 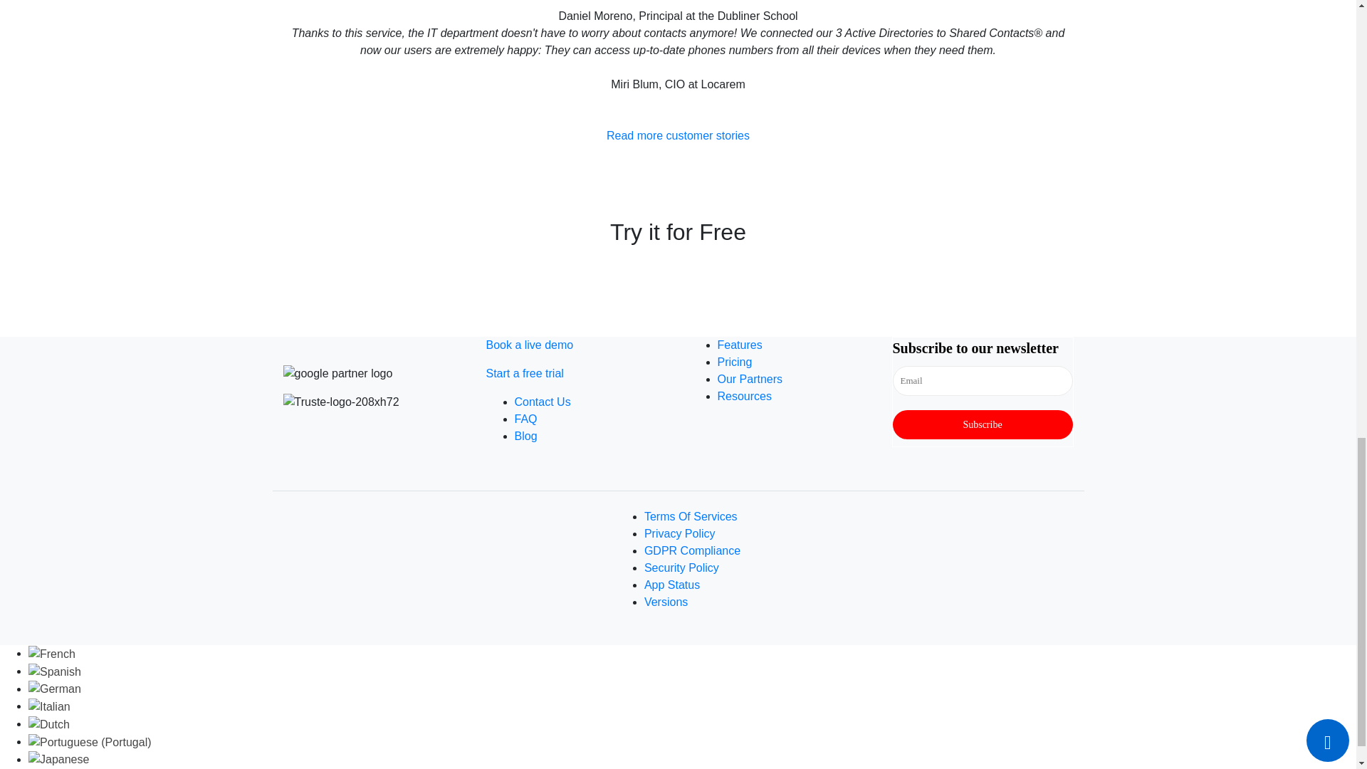 What do you see at coordinates (665, 602) in the screenshot?
I see `Versions` at bounding box center [665, 602].